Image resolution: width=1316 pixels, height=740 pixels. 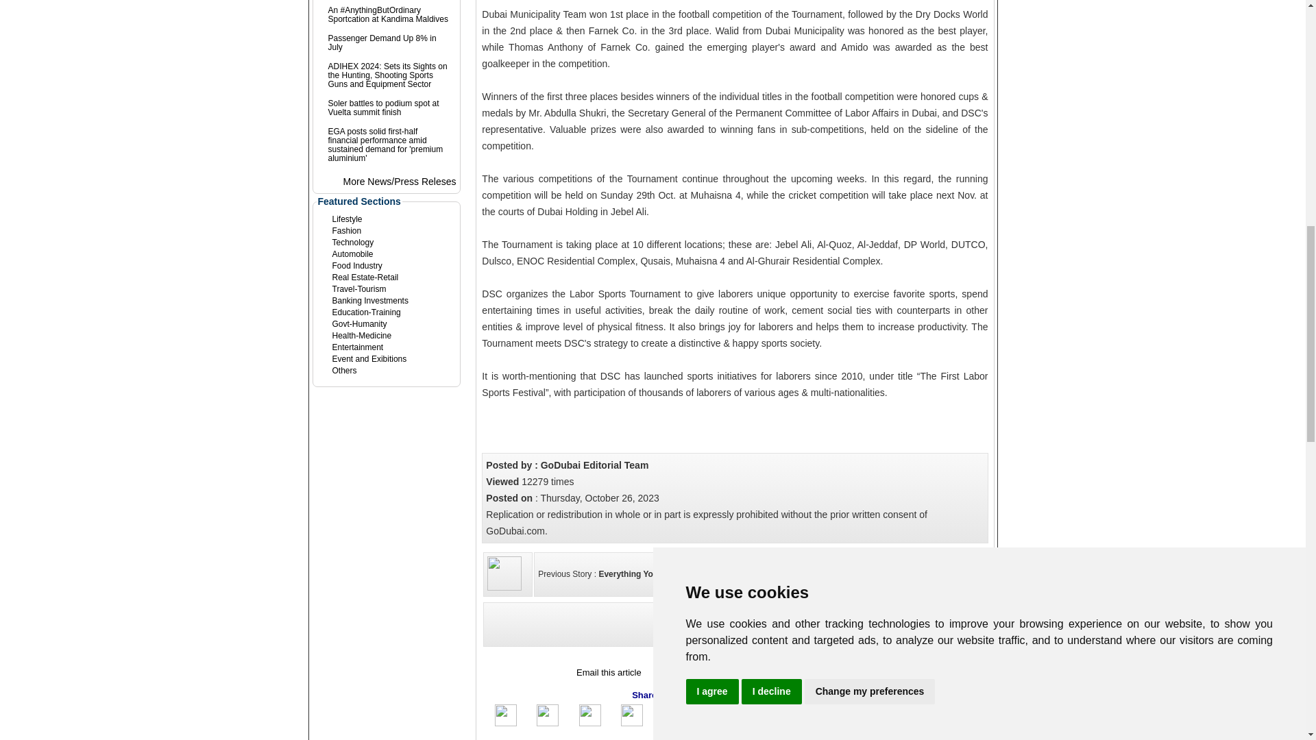 I want to click on Delicious, so click(x=923, y=723).